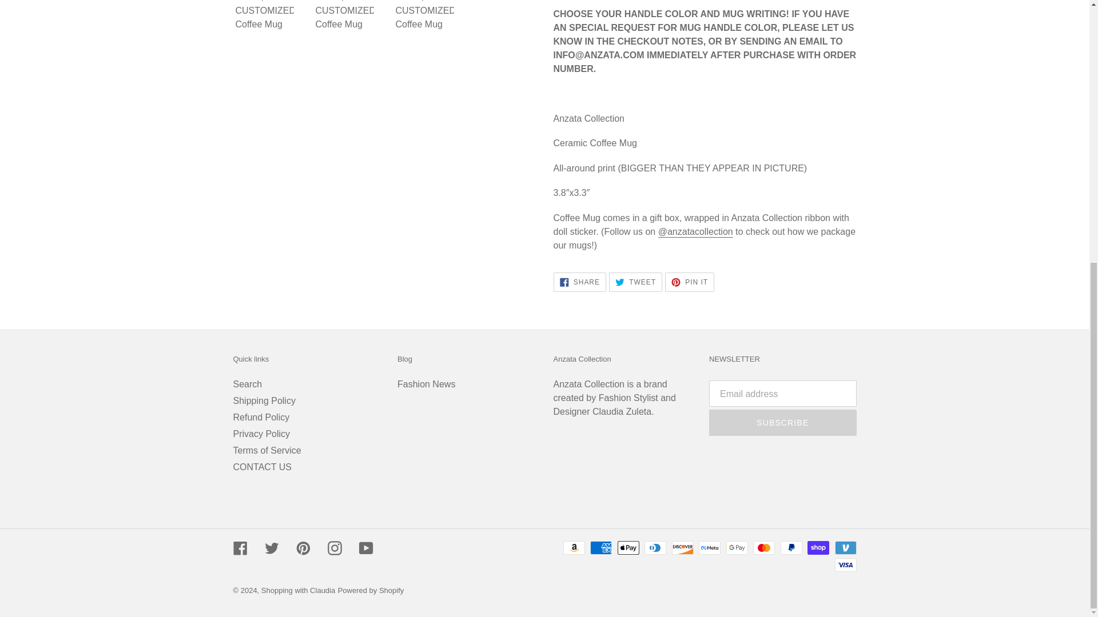  I want to click on PayPal, so click(791, 547).